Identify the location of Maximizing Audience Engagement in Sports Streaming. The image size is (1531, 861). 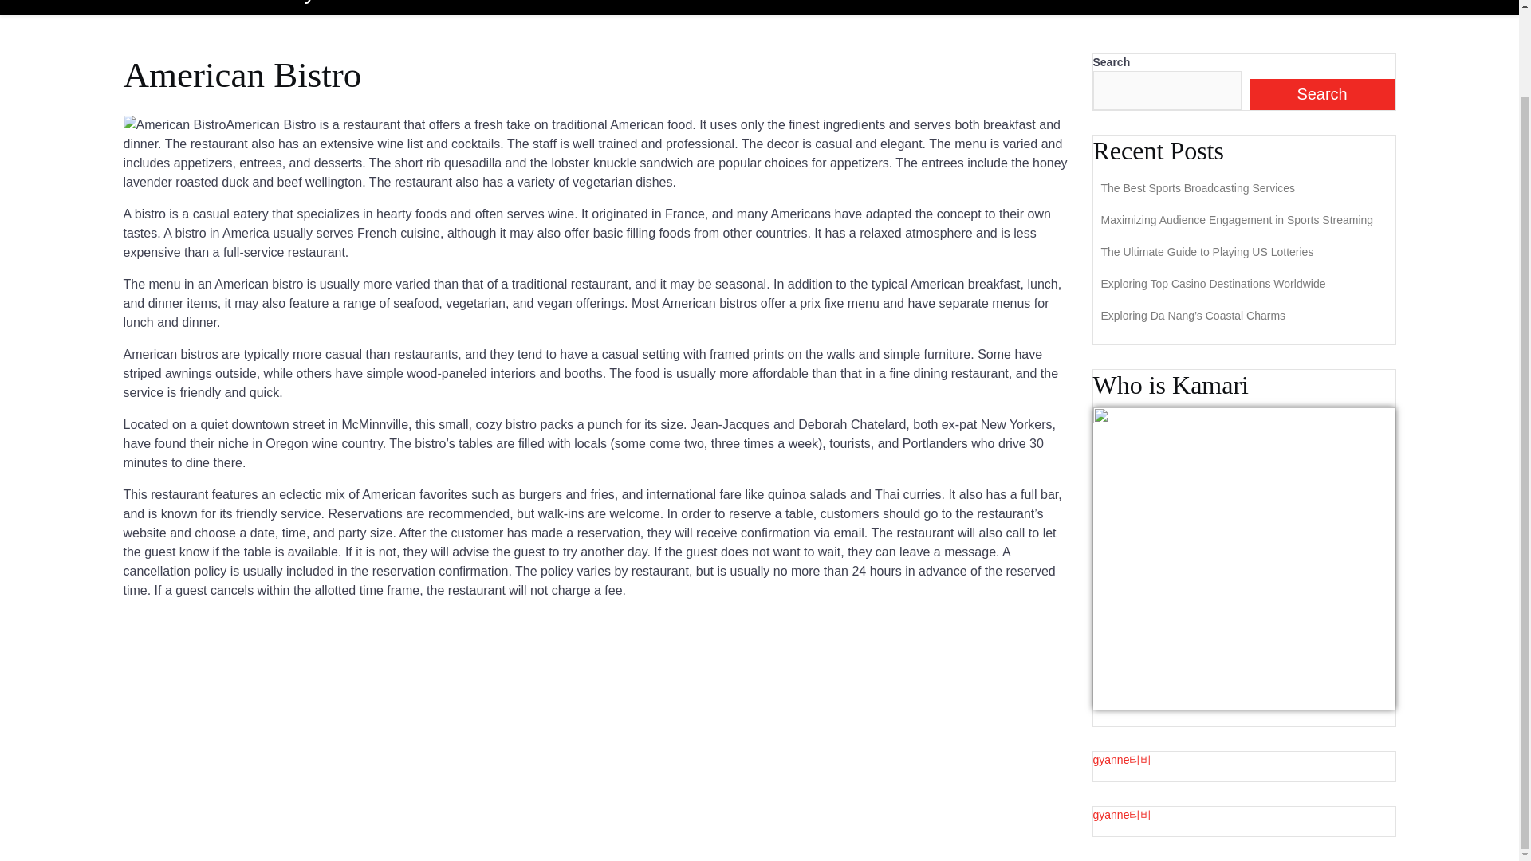
(1237, 220).